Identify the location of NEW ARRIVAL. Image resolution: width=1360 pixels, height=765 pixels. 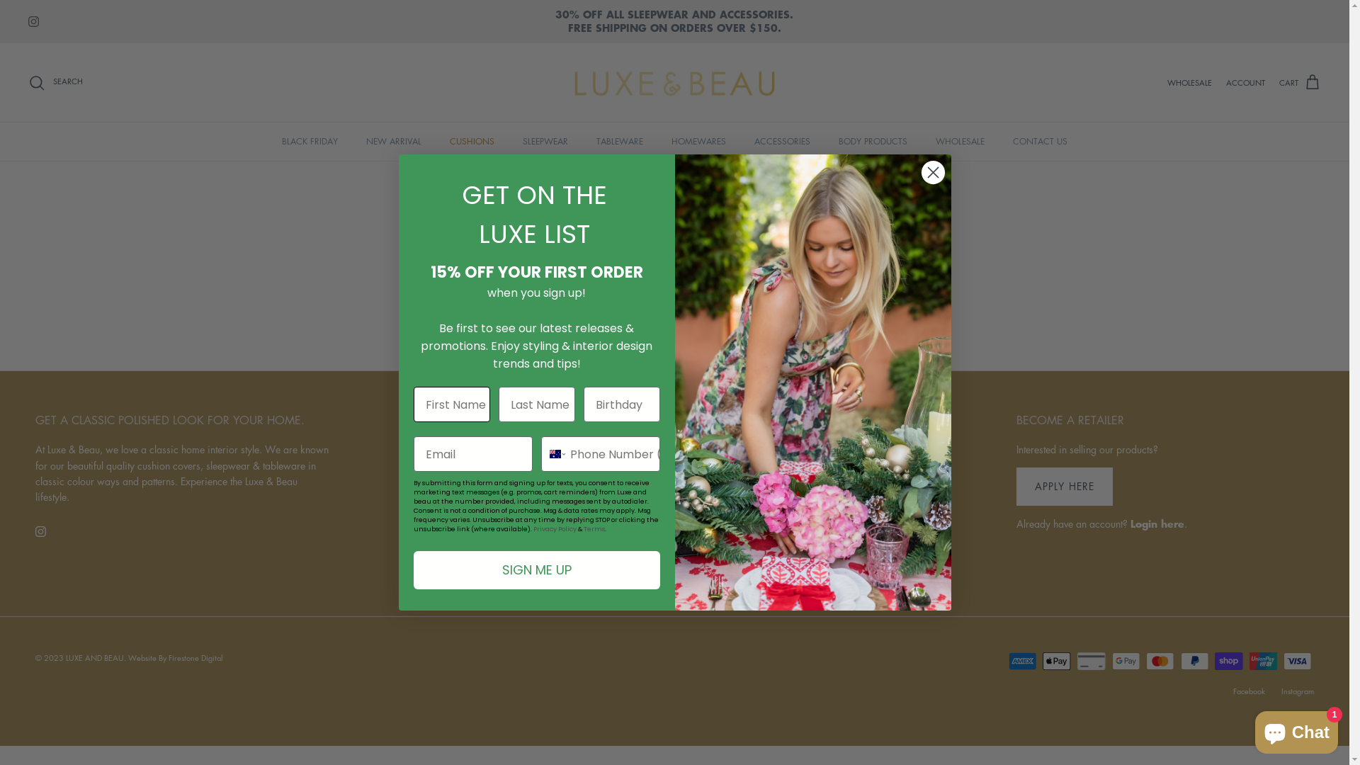
(394, 142).